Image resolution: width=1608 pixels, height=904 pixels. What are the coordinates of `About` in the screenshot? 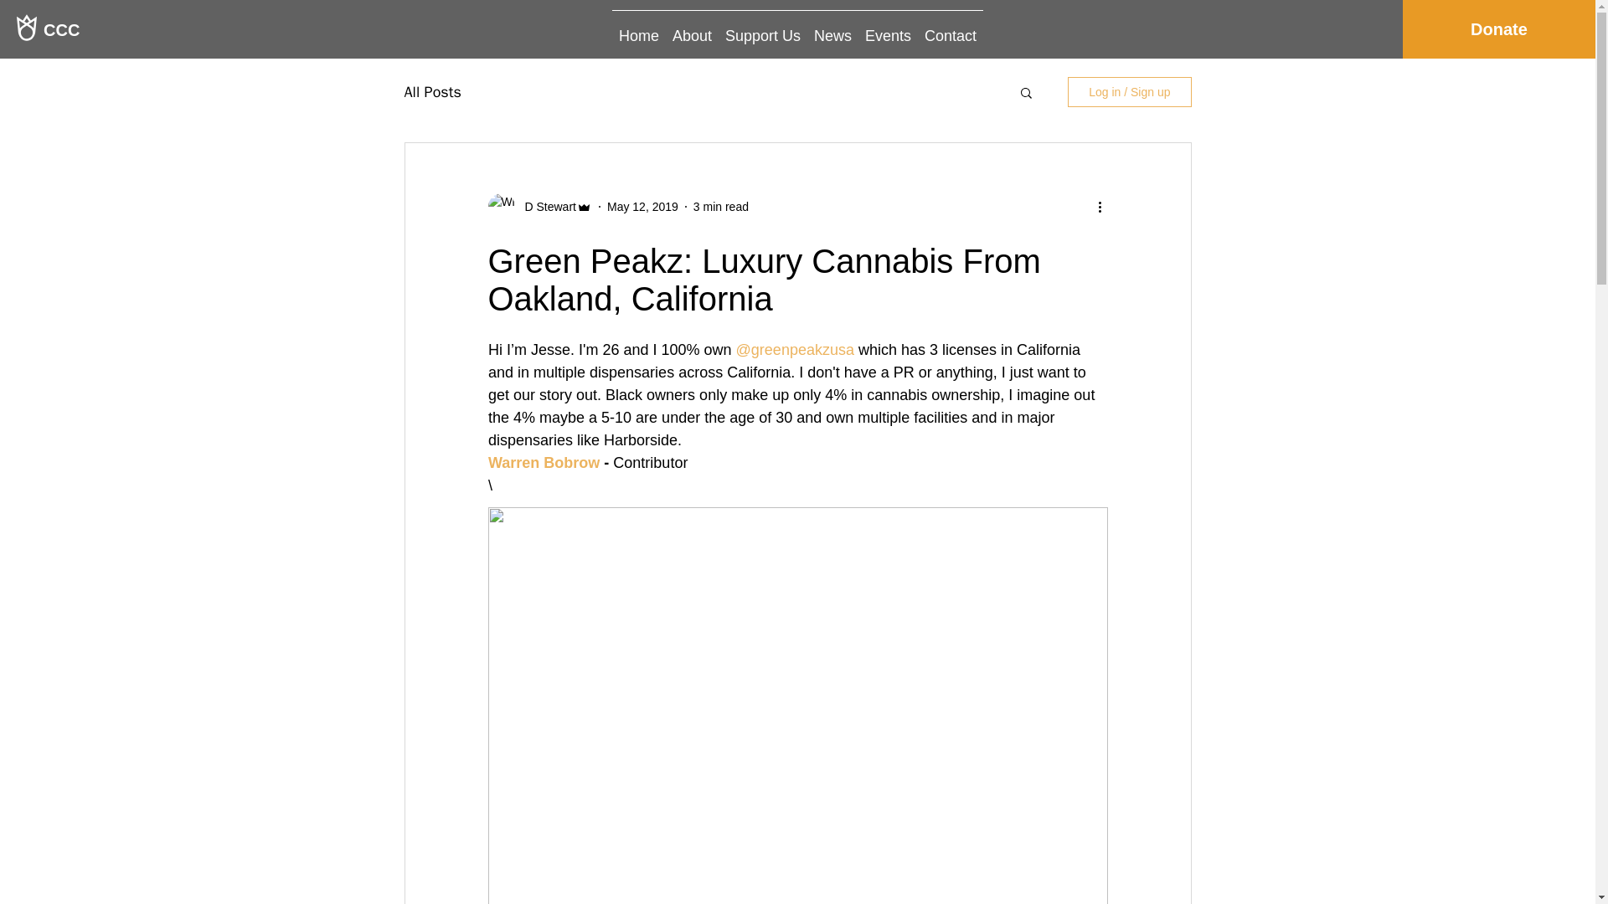 It's located at (692, 28).